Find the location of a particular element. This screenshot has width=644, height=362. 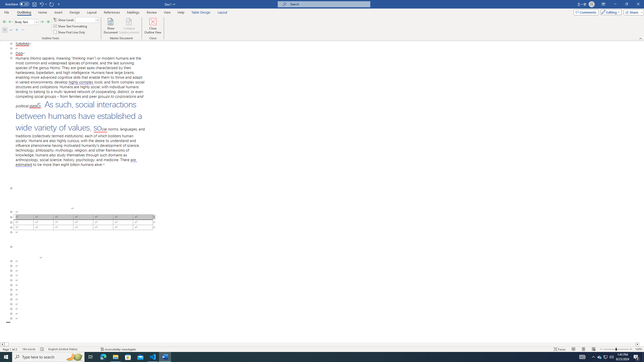

File Tab is located at coordinates (7, 12).